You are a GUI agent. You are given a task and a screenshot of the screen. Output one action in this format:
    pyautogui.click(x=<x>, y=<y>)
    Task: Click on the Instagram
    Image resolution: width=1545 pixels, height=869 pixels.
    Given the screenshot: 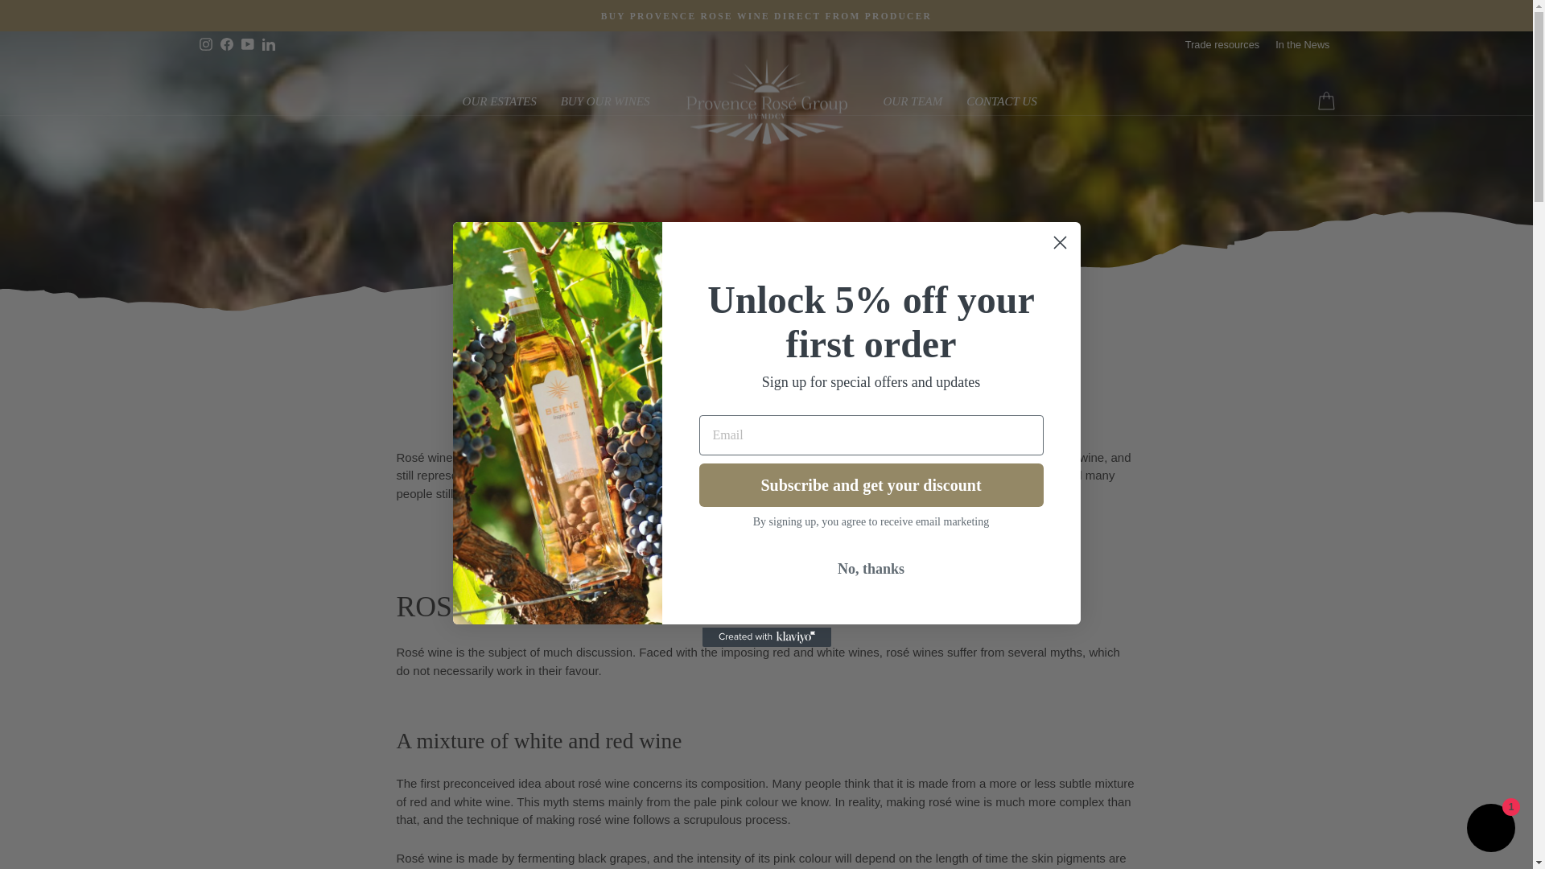 What is the action you would take?
    pyautogui.click(x=204, y=45)
    